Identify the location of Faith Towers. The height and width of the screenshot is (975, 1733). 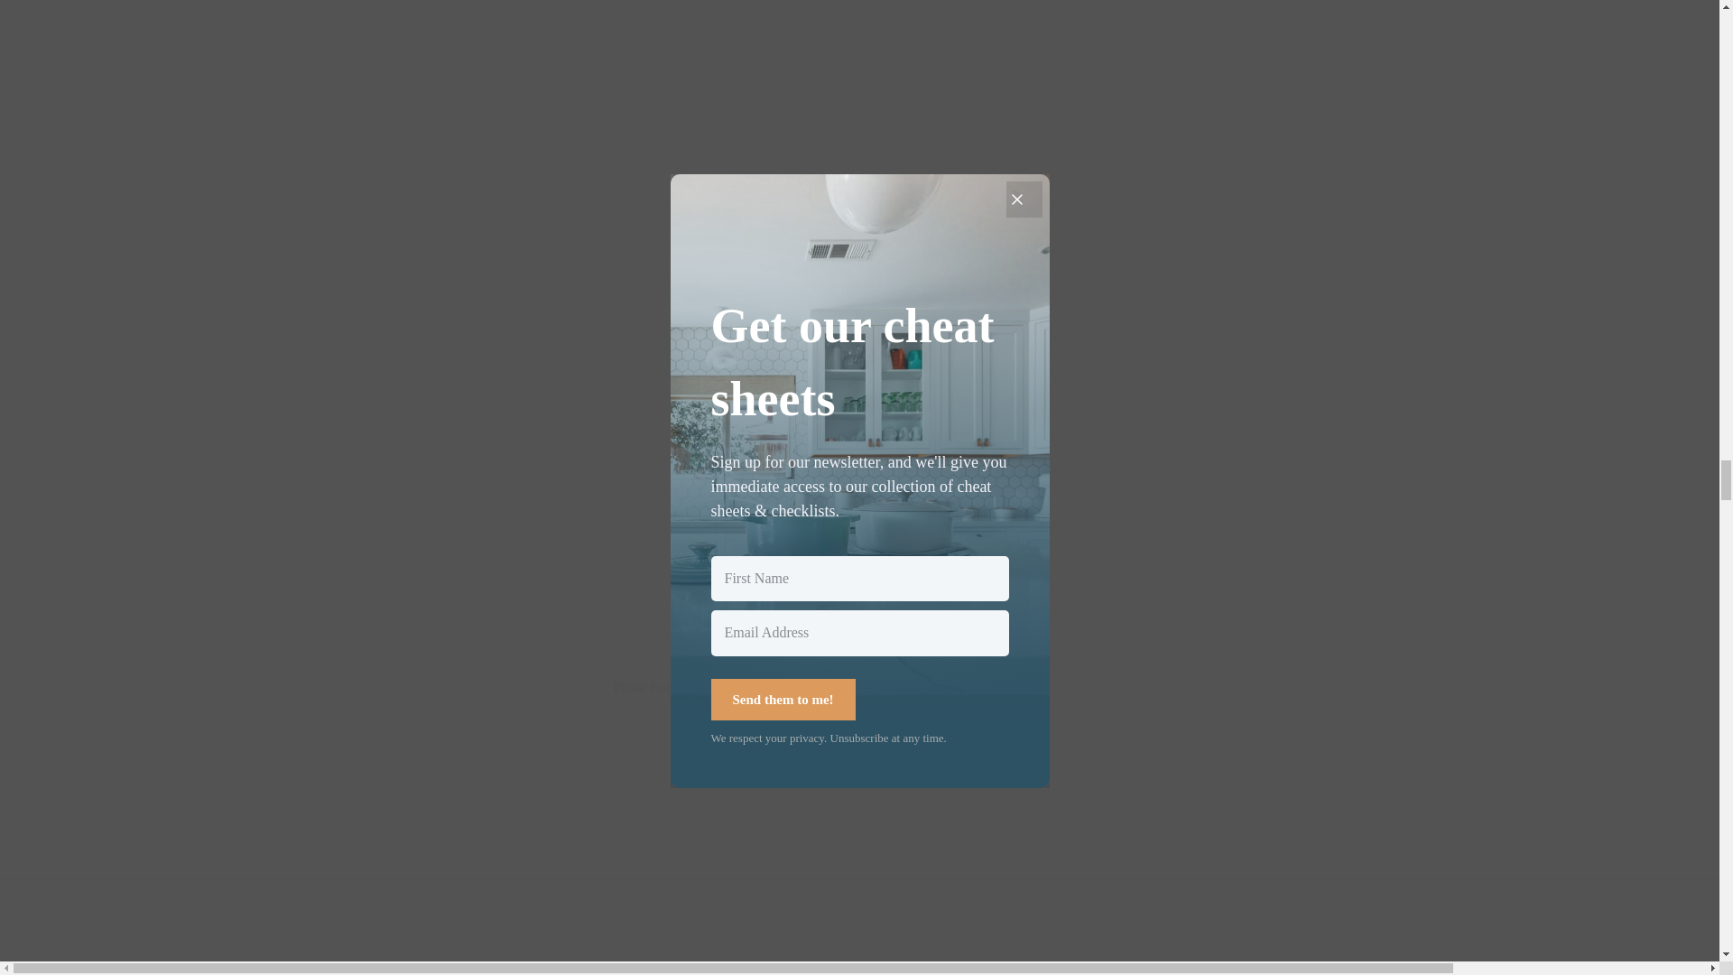
(682, 686).